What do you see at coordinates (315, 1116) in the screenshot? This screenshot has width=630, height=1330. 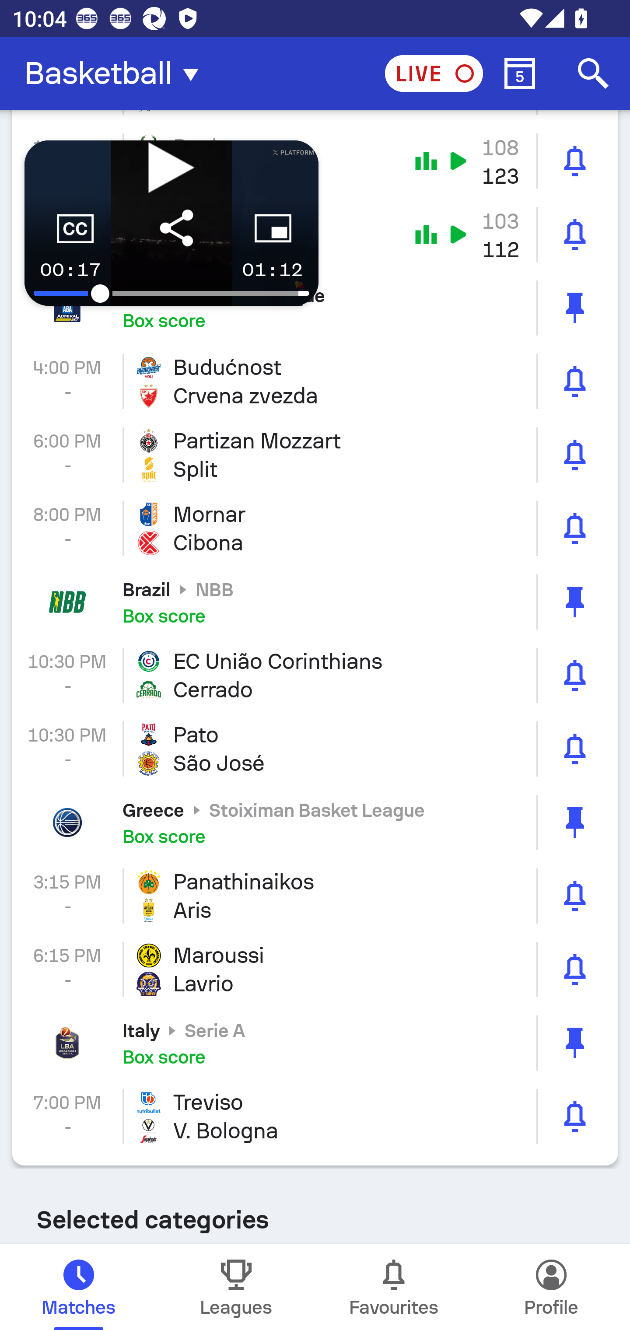 I see `7:00 PM - Treviso V. Bologna` at bounding box center [315, 1116].